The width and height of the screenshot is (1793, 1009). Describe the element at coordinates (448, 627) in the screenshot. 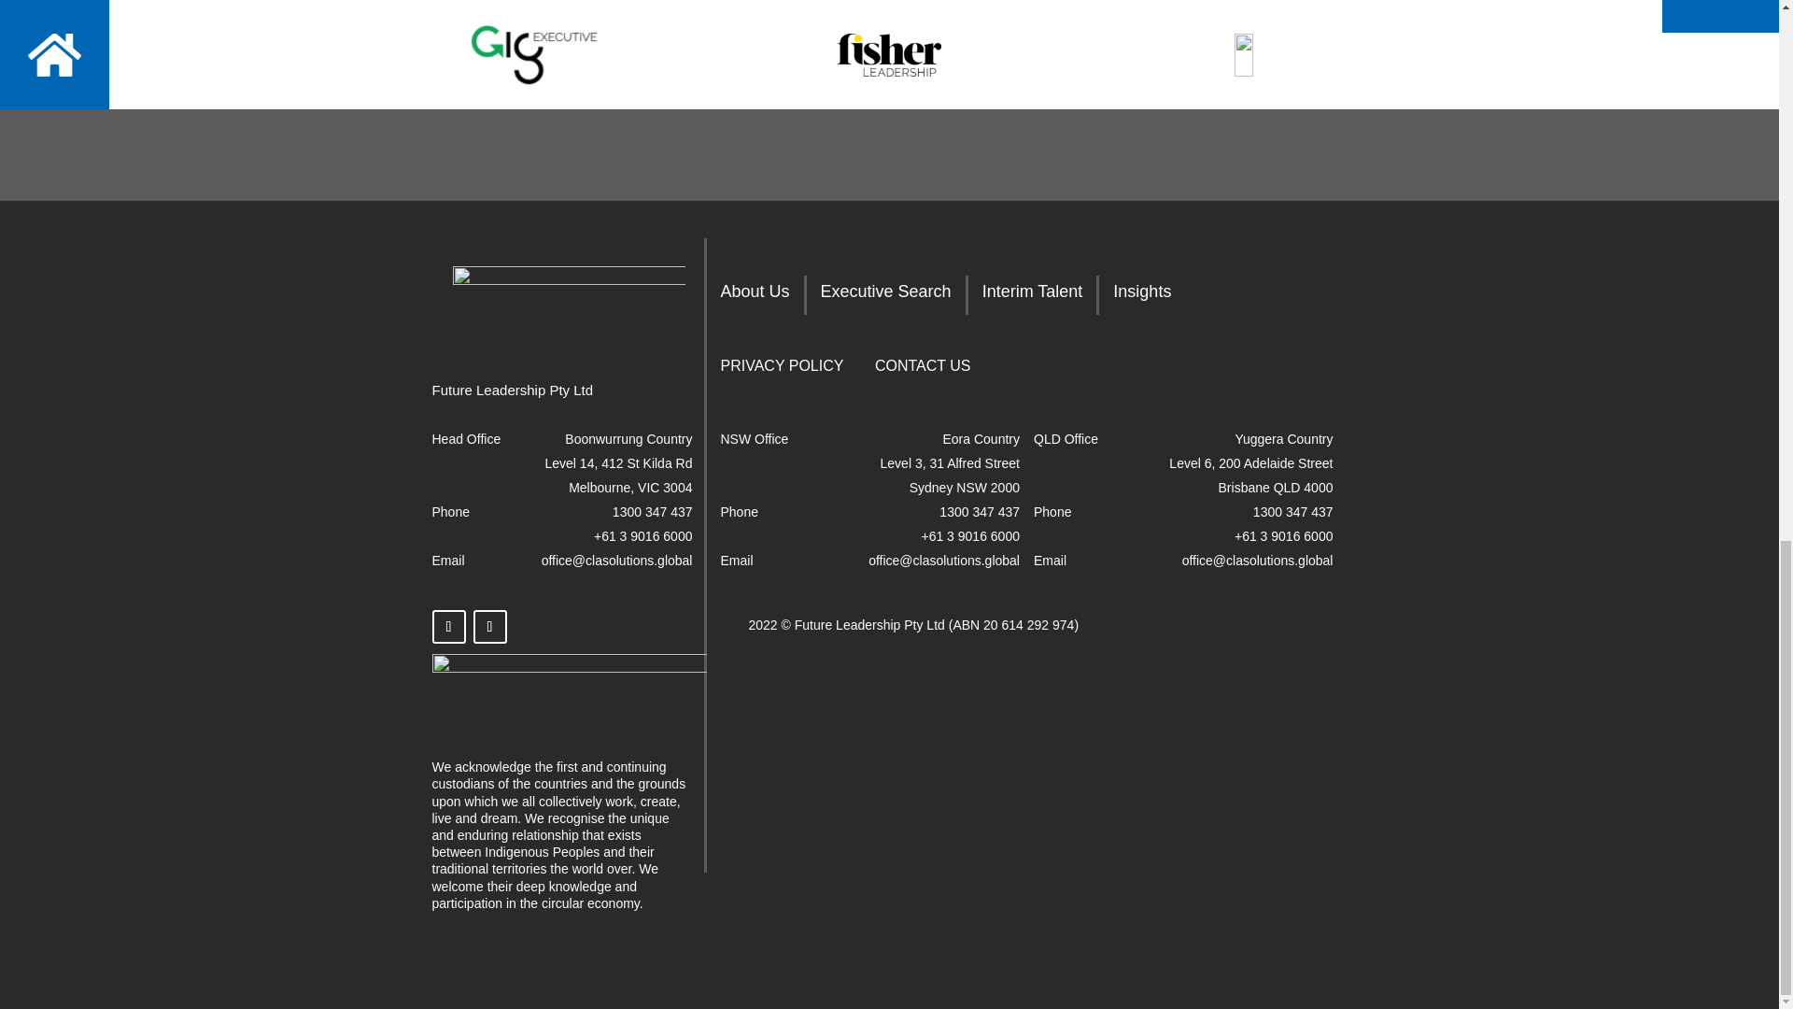

I see `Follow on X` at that location.